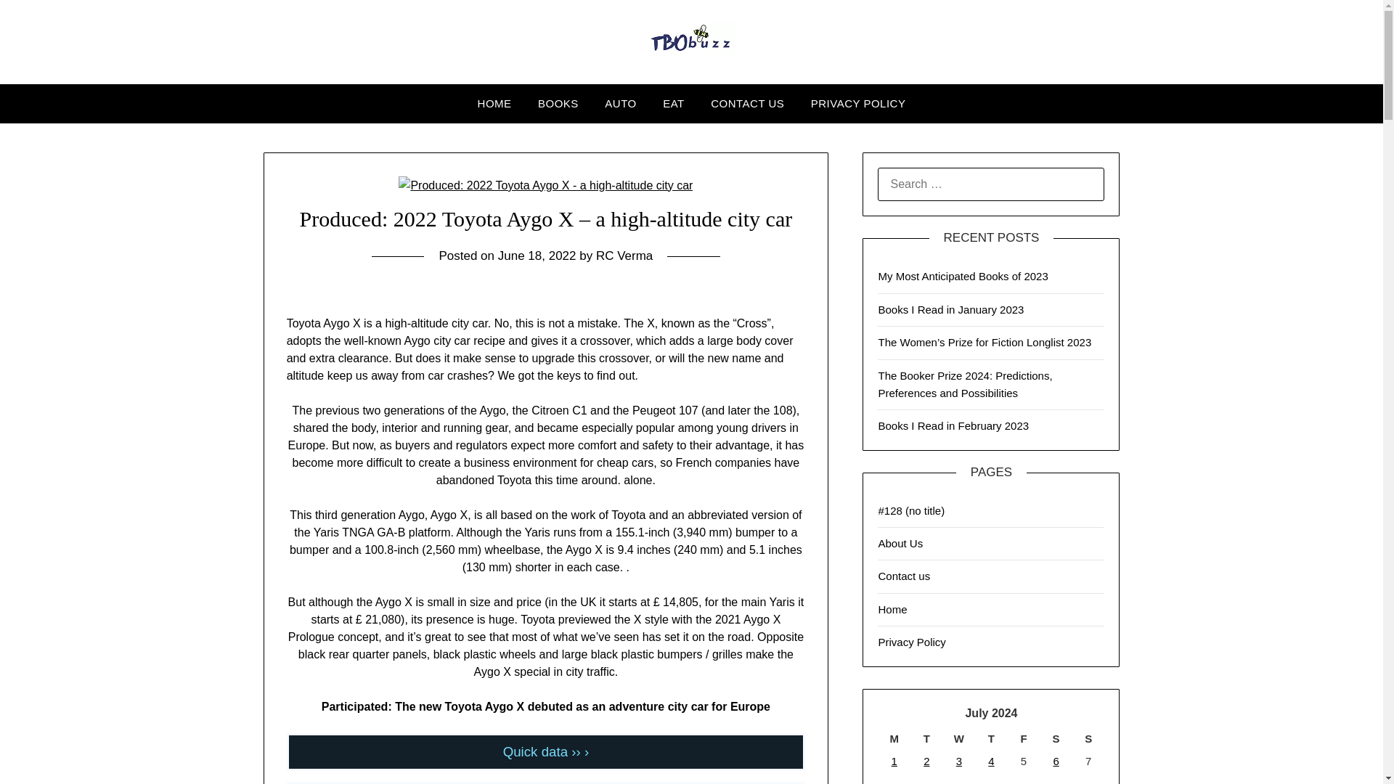 The image size is (1394, 784). I want to click on Sunday, so click(1088, 739).